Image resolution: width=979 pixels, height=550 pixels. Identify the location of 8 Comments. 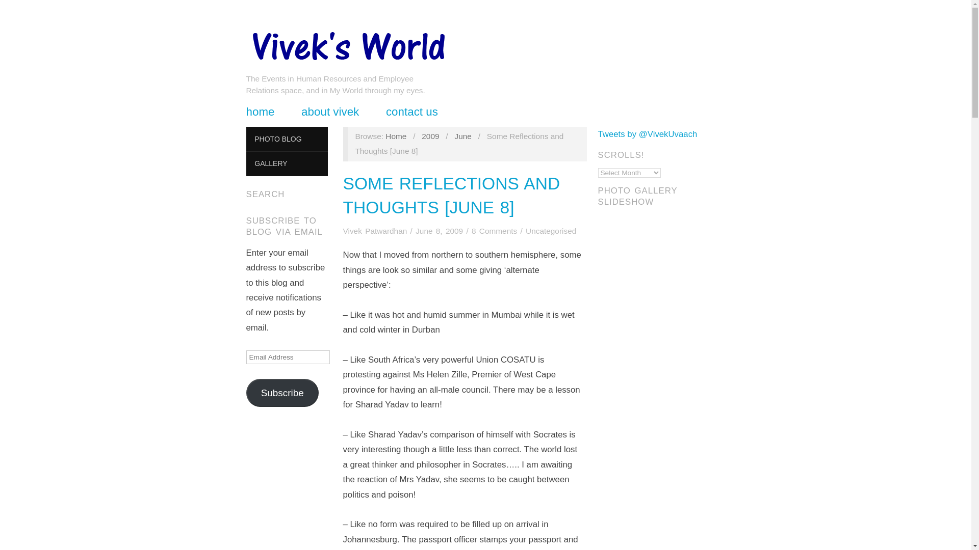
(494, 231).